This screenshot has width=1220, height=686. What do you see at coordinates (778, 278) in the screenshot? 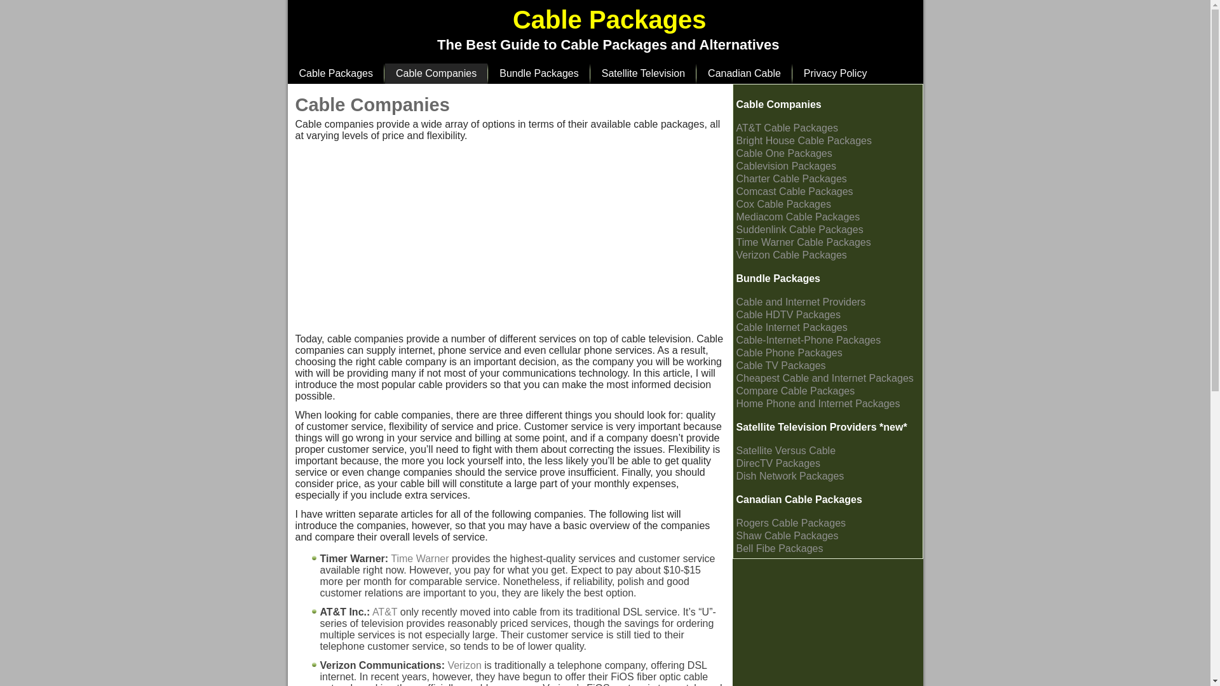
I see `Bundle Packages` at bounding box center [778, 278].